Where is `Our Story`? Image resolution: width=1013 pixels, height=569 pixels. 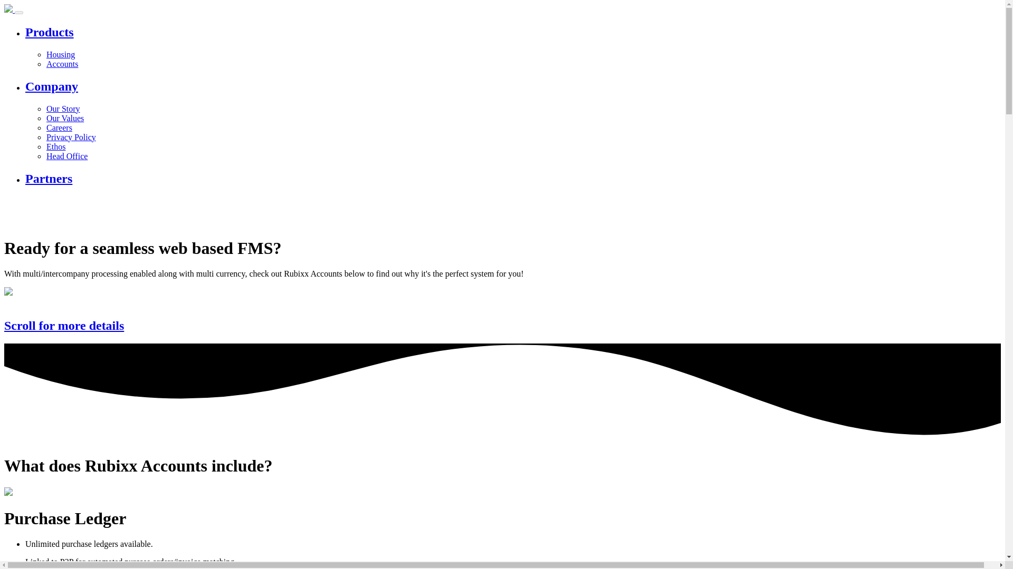 Our Story is located at coordinates (63, 109).